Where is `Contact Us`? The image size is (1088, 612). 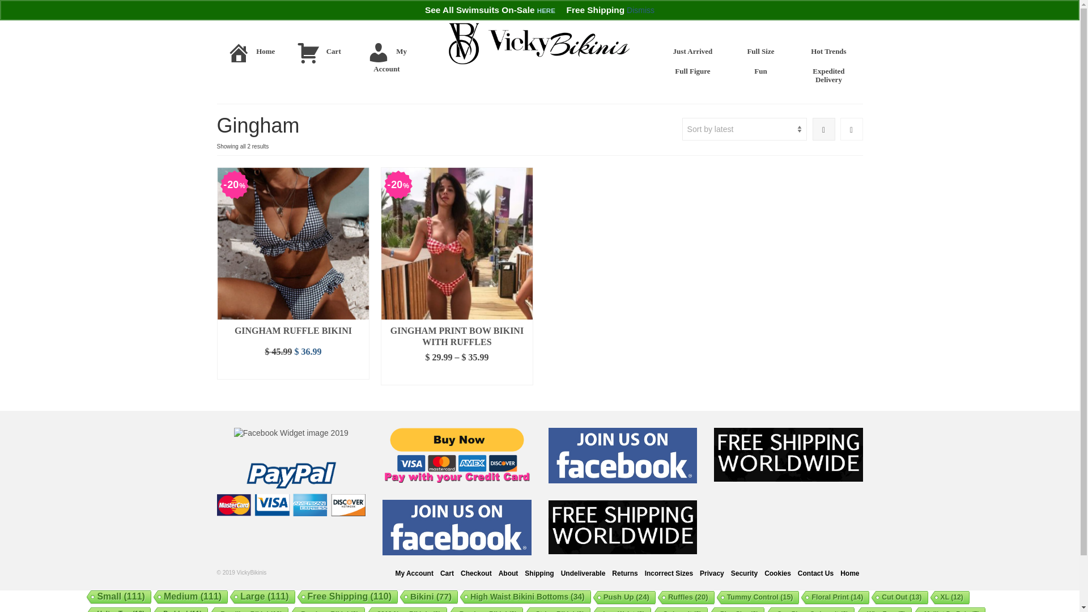 Contact Us is located at coordinates (815, 573).